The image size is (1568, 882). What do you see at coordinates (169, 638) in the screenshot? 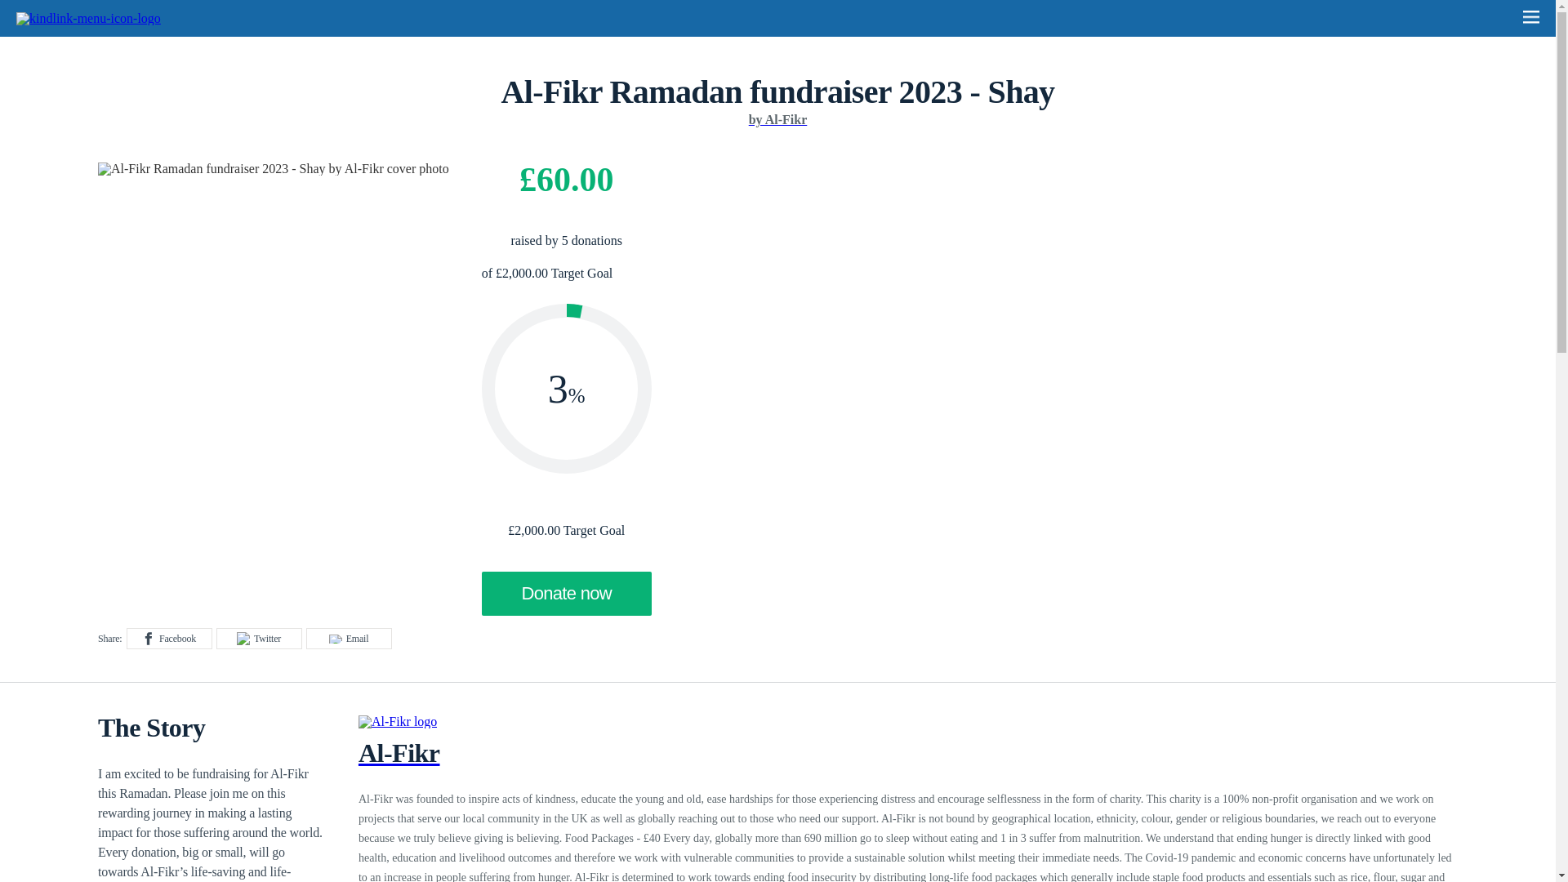
I see `Facebook` at bounding box center [169, 638].